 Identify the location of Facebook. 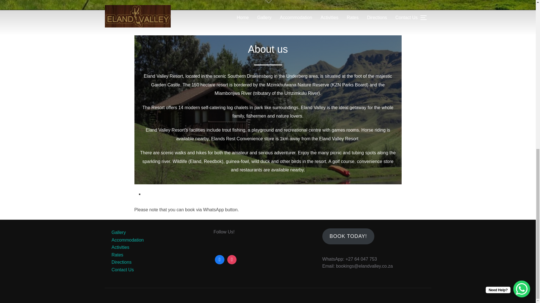
(219, 260).